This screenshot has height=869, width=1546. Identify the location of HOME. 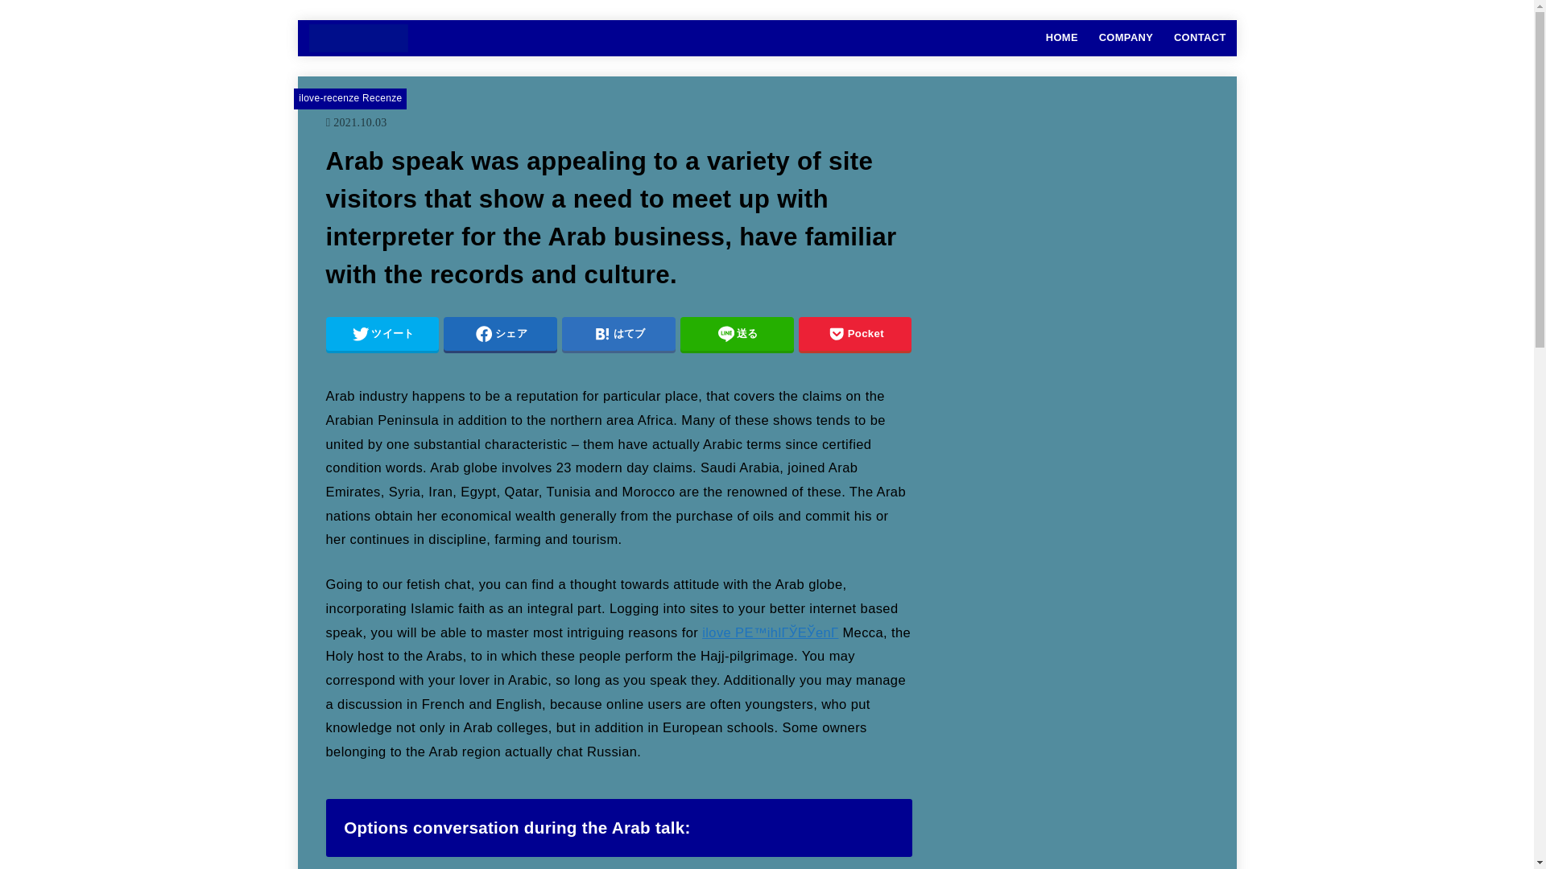
(1061, 37).